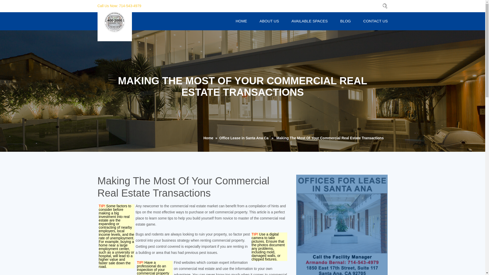 This screenshot has height=275, width=489. Describe the element at coordinates (208, 138) in the screenshot. I see `Home` at that location.